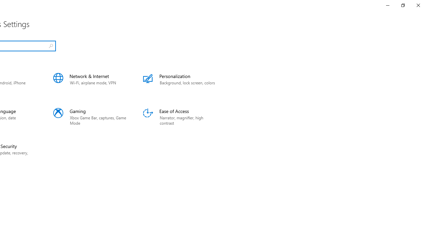  I want to click on Close Settings, so click(418, 5).